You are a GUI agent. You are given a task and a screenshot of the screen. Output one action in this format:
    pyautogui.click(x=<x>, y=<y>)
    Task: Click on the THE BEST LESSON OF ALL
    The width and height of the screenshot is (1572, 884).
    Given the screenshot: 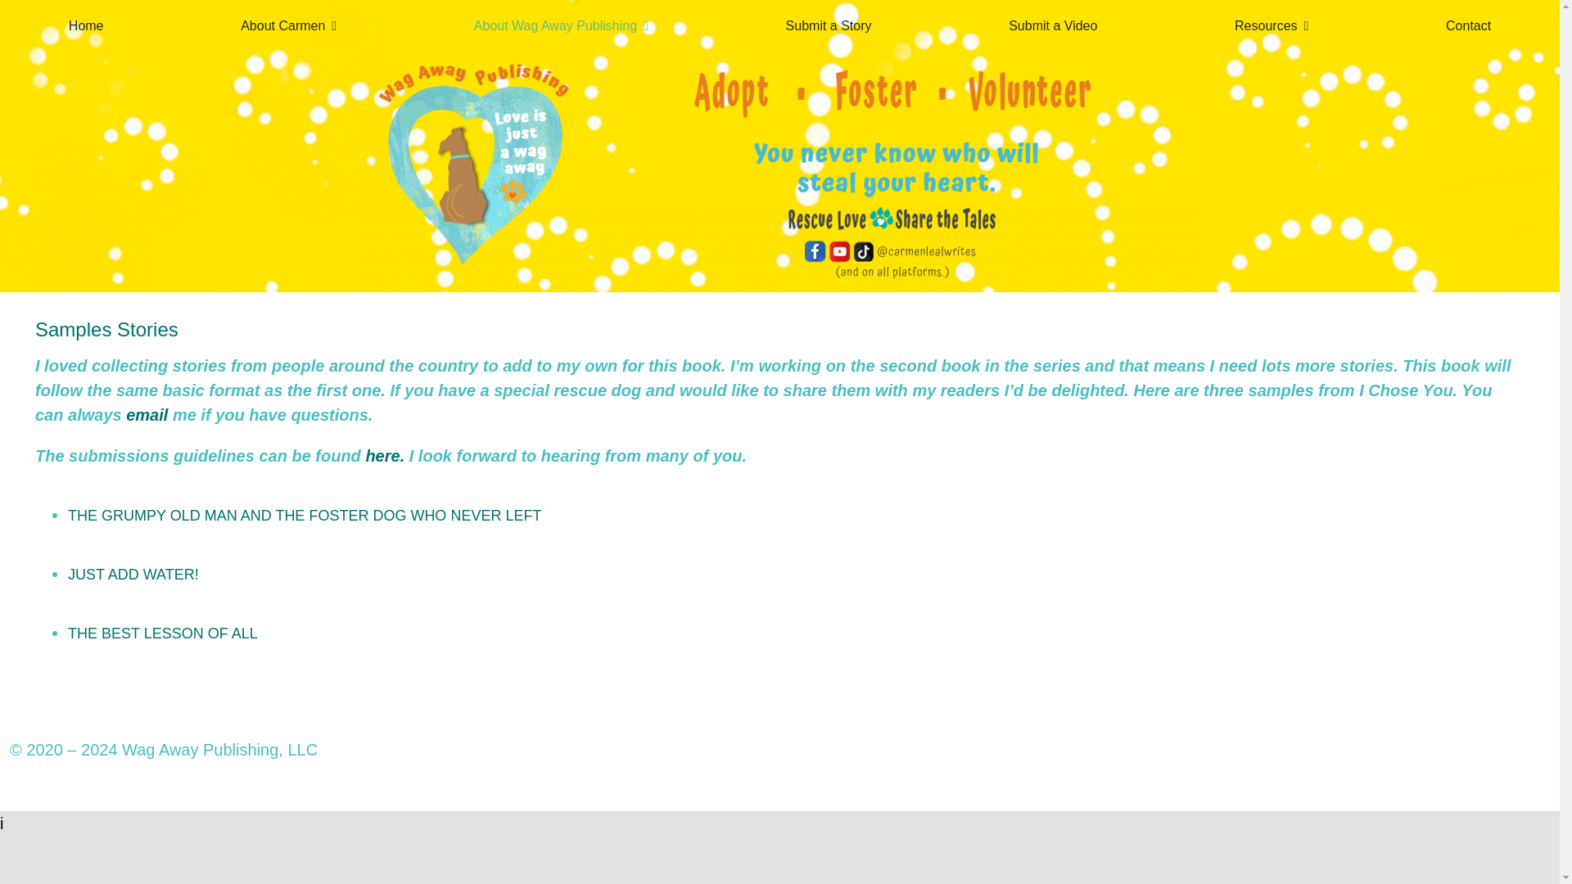 What is the action you would take?
    pyautogui.click(x=162, y=634)
    